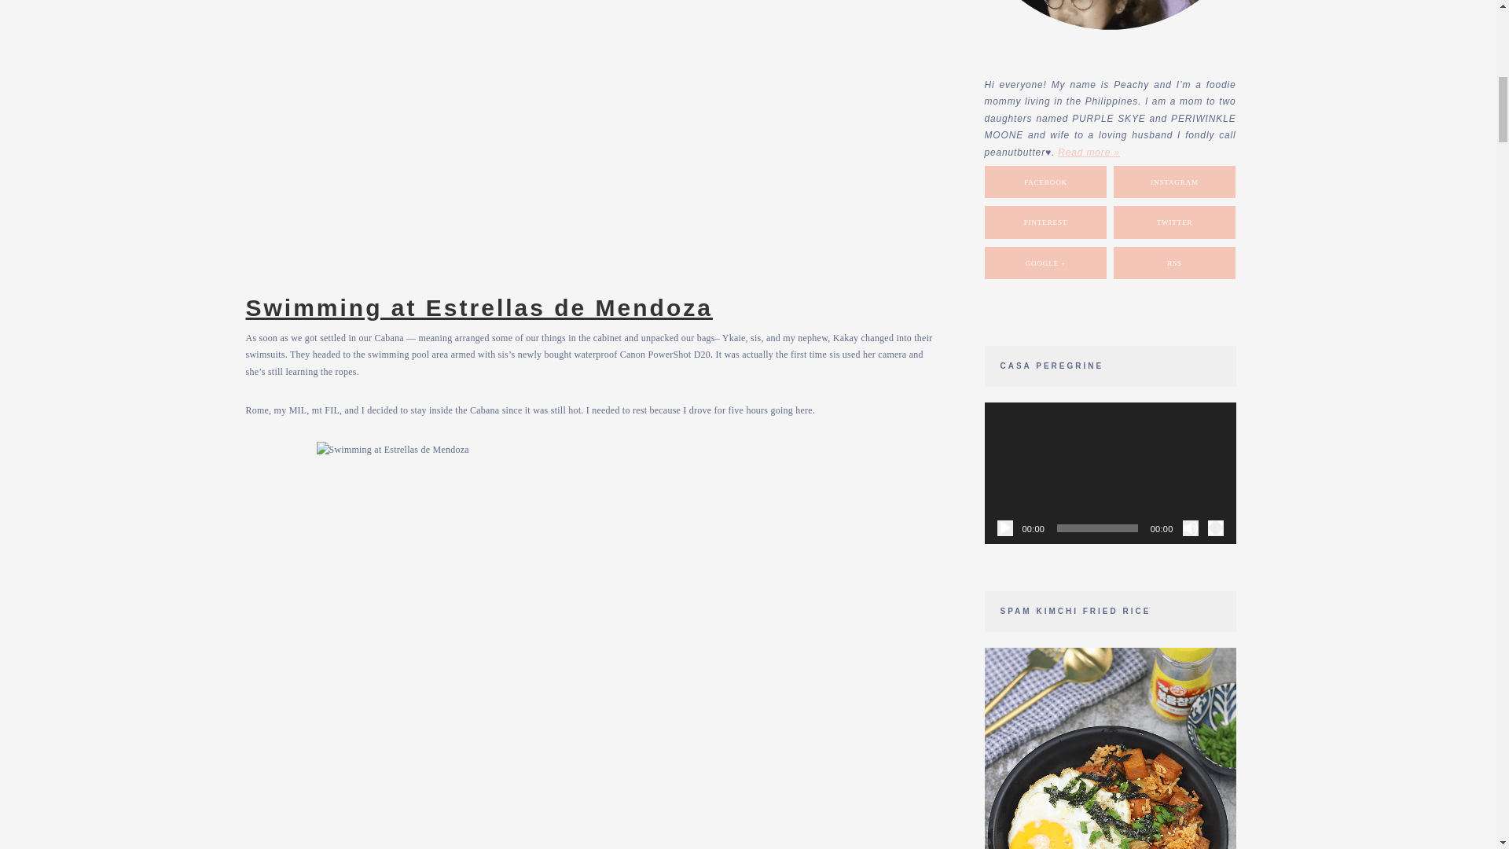 This screenshot has height=849, width=1509. What do you see at coordinates (1045, 182) in the screenshot?
I see `FACEBOOK` at bounding box center [1045, 182].